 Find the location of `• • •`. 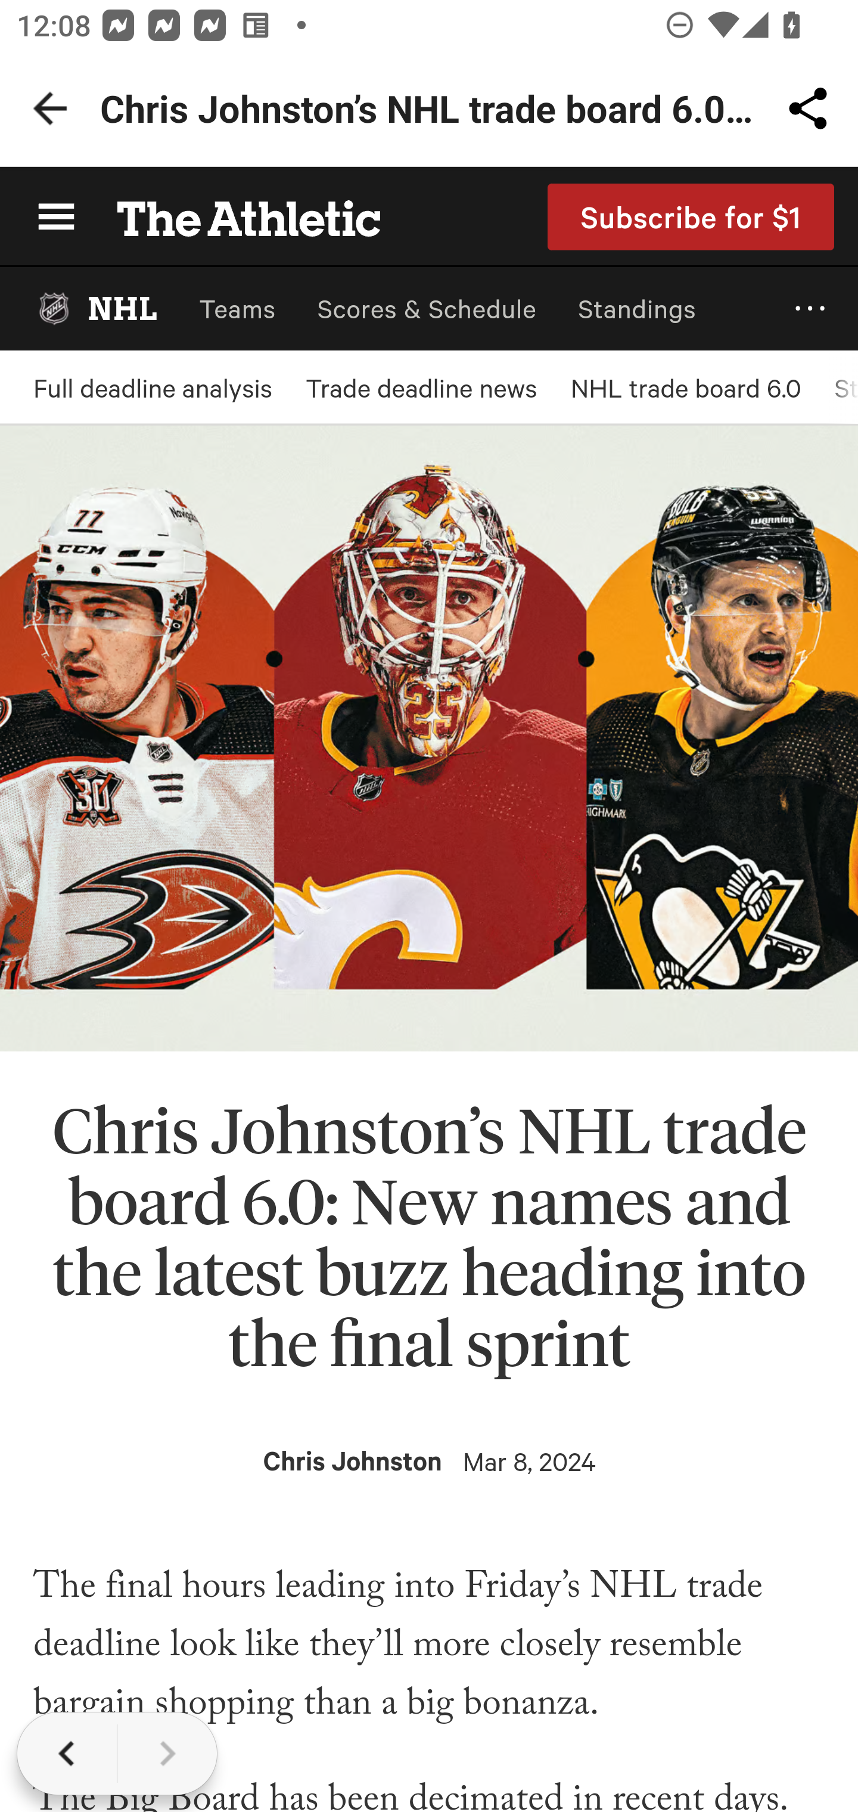

• • • is located at coordinates (810, 309).